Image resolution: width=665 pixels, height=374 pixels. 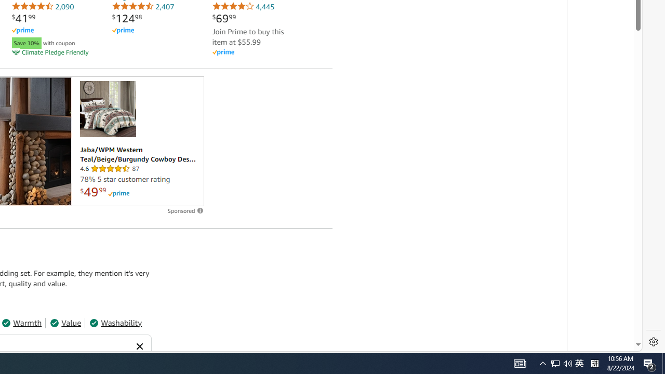 I want to click on Warmth, so click(x=21, y=323).